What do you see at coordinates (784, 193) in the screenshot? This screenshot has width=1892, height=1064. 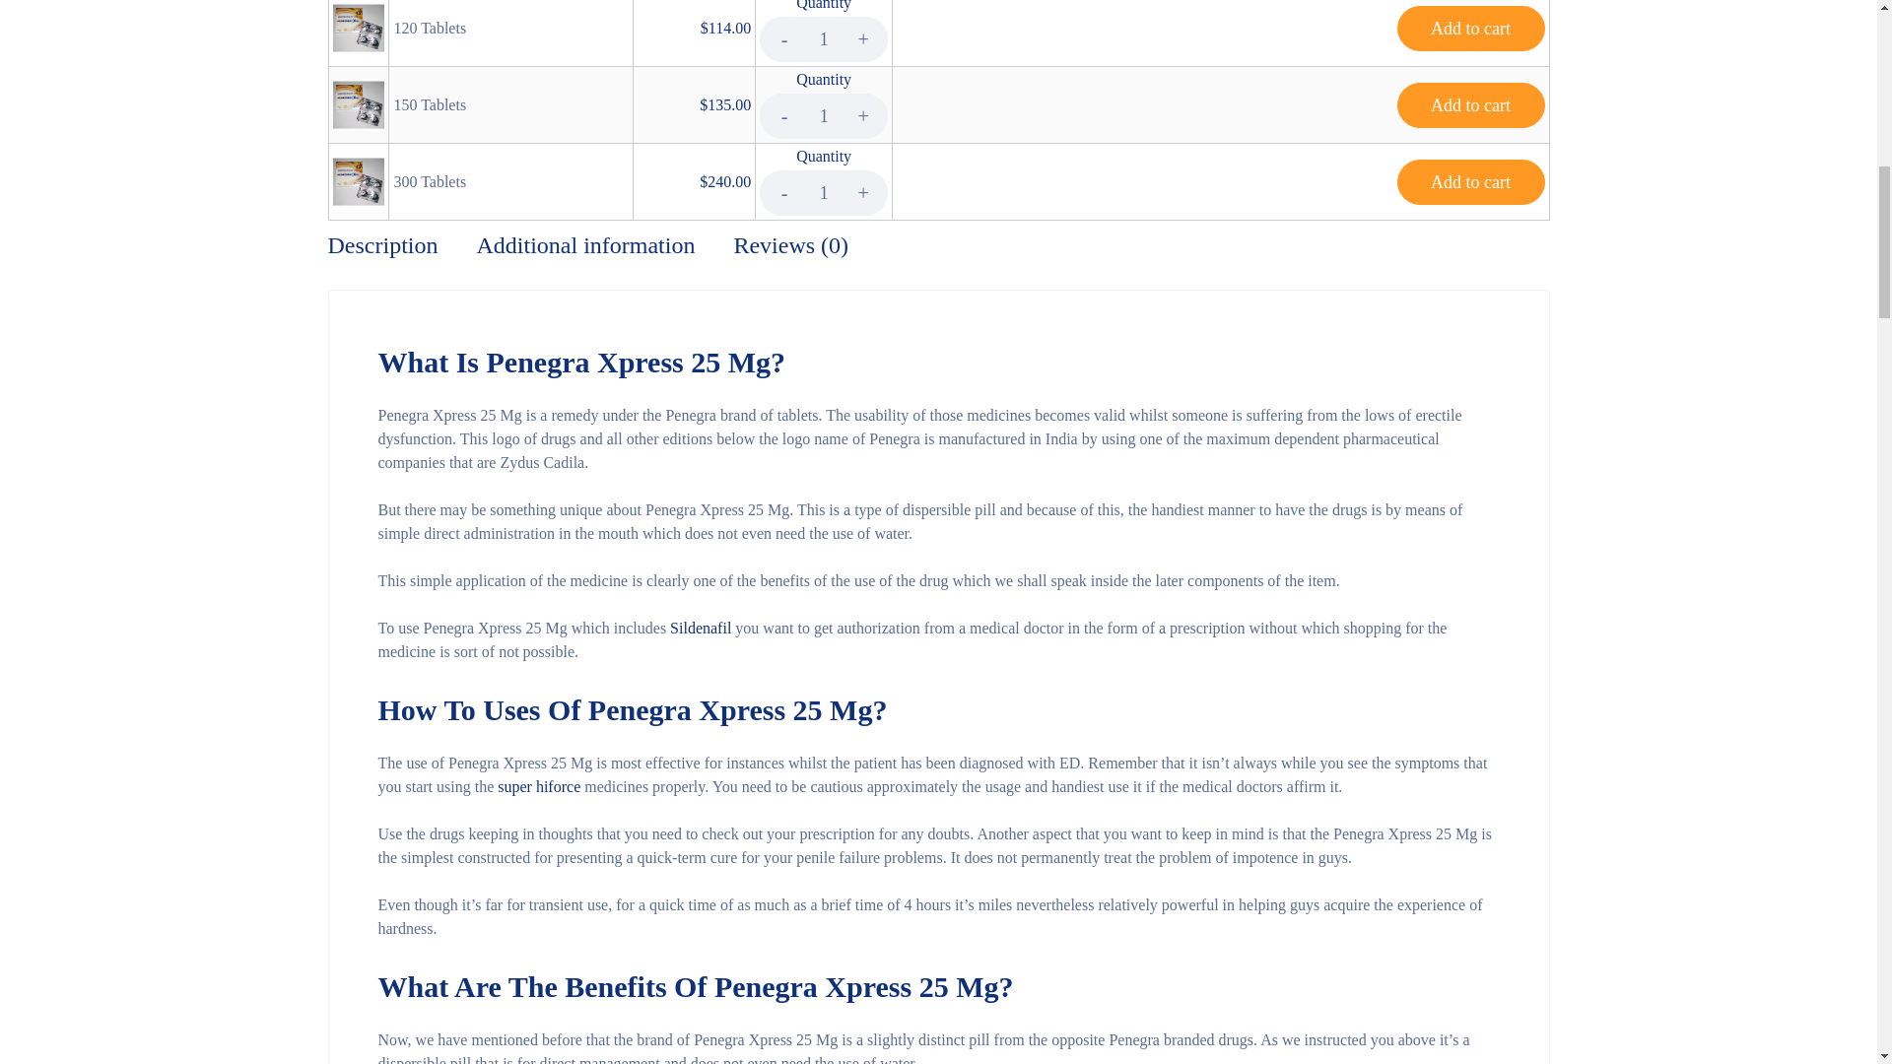 I see `-` at bounding box center [784, 193].